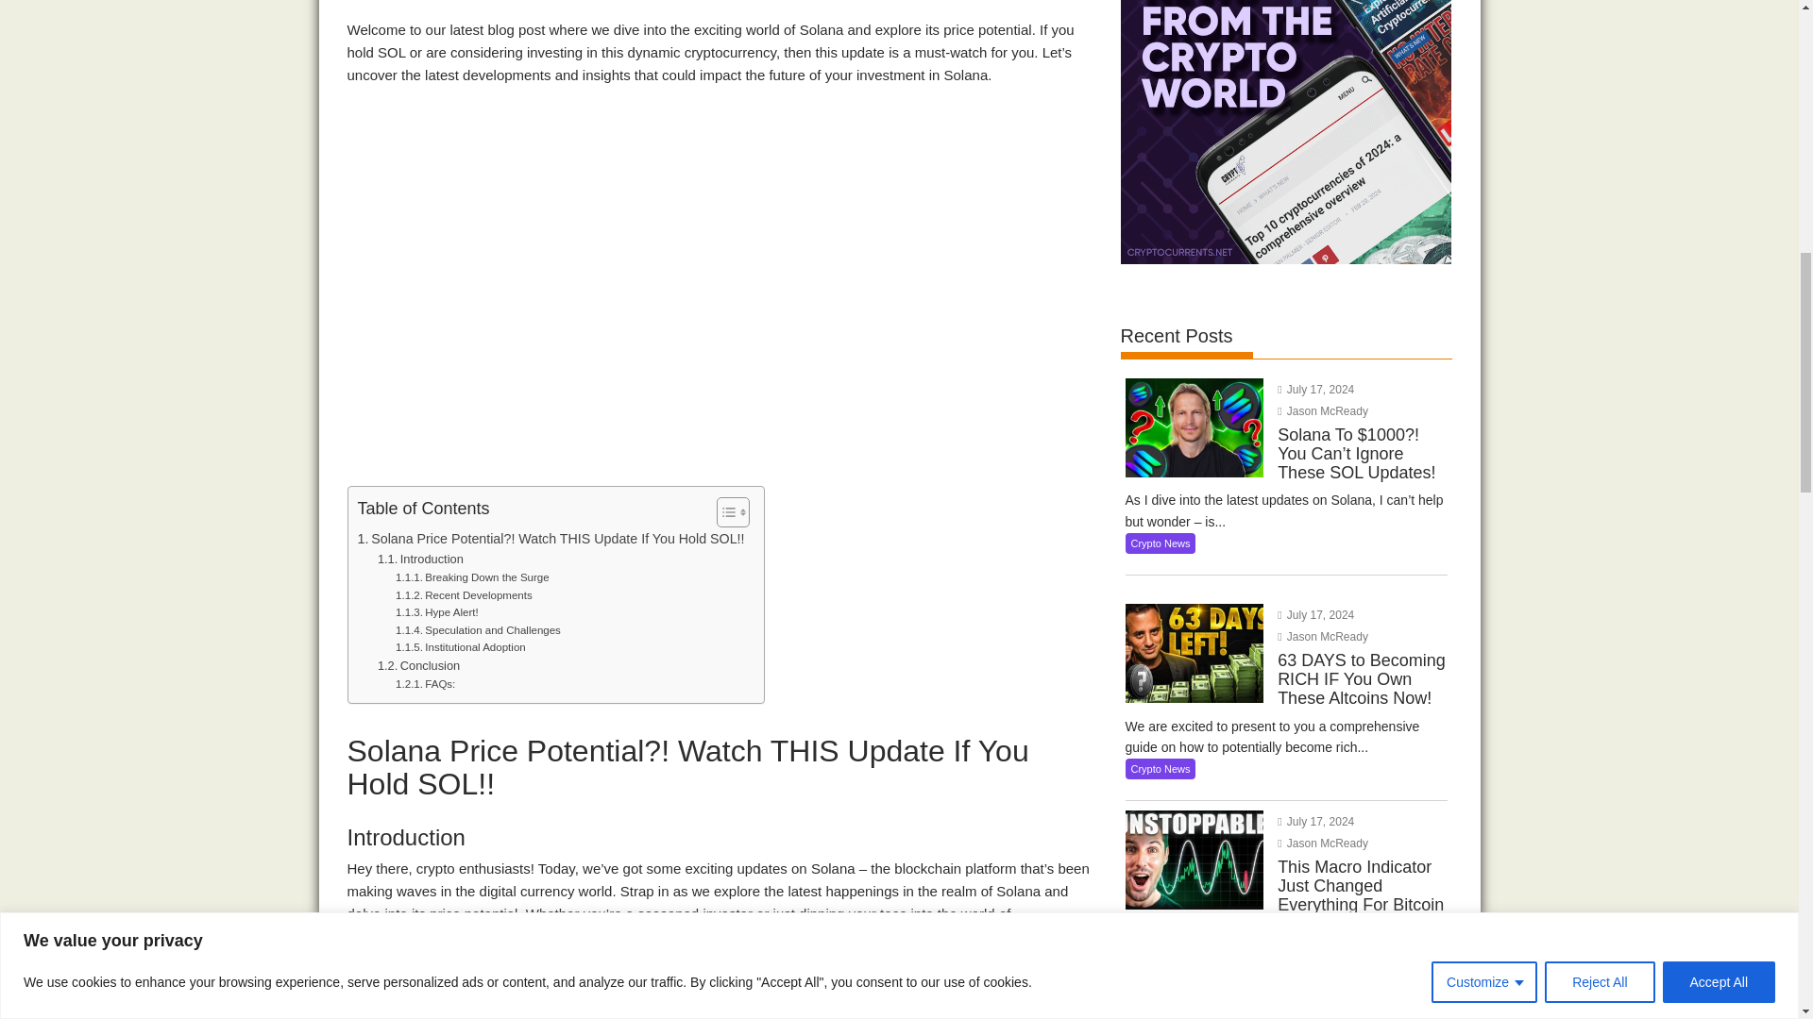  What do you see at coordinates (472, 577) in the screenshot?
I see `Breaking Down the Surge` at bounding box center [472, 577].